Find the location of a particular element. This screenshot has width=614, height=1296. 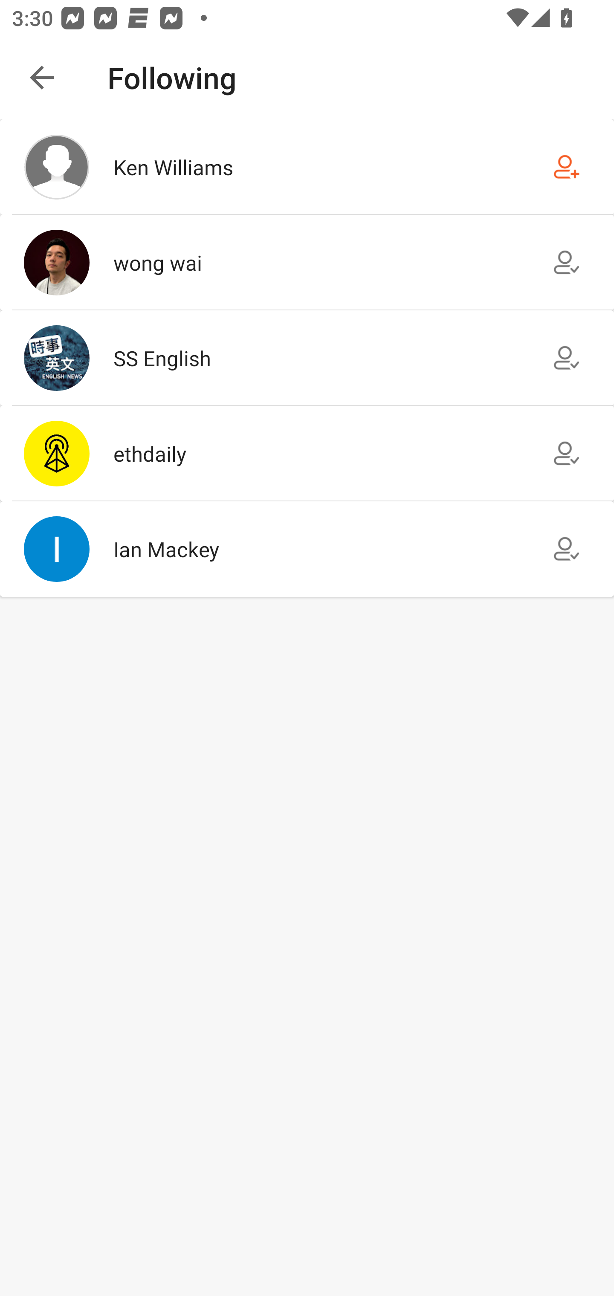

Ken Williams is located at coordinates (307, 167).